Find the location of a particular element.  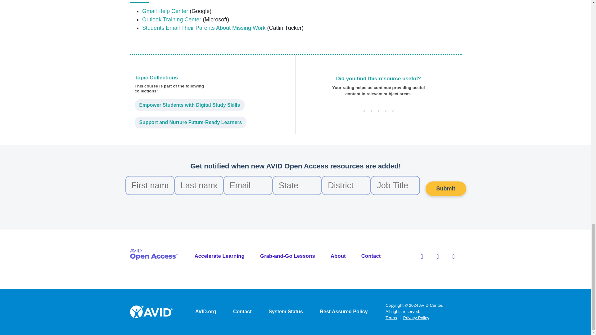

Submit is located at coordinates (446, 189).